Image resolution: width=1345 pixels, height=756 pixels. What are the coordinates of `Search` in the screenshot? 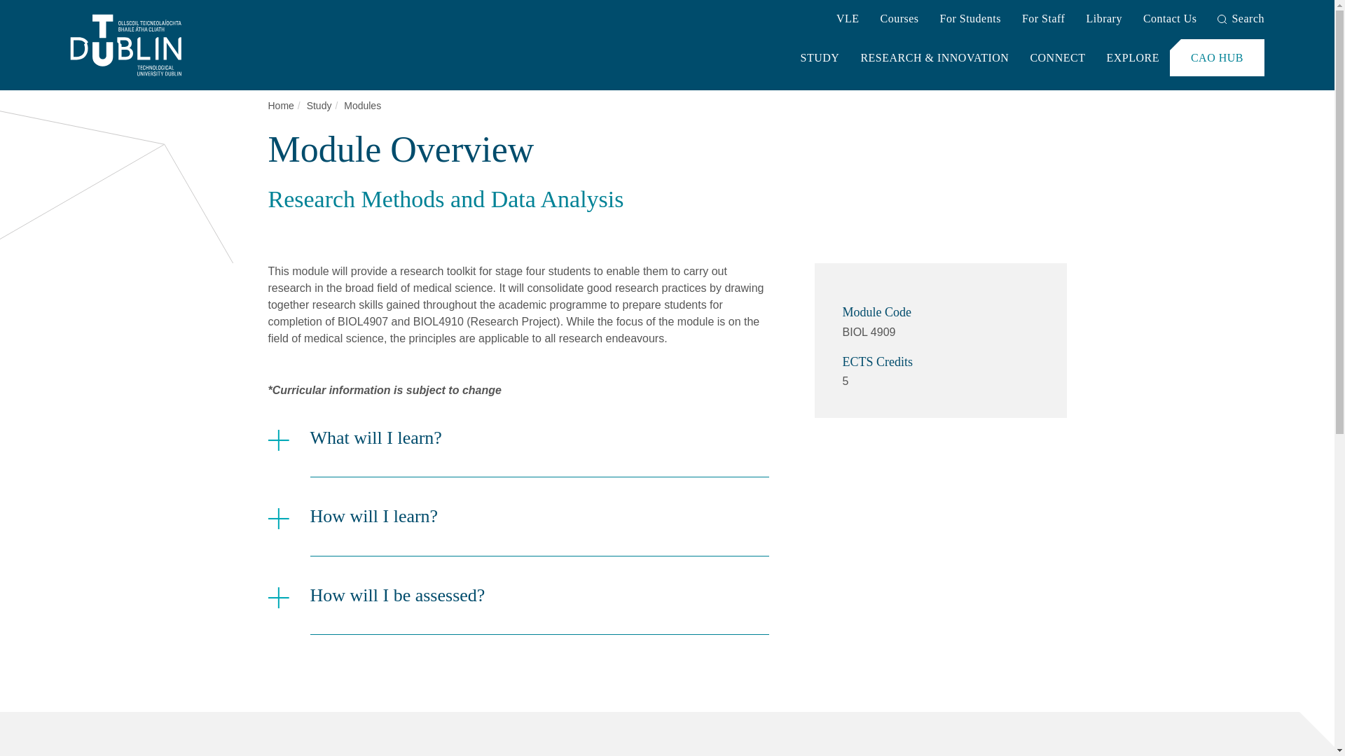 It's located at (1240, 20).